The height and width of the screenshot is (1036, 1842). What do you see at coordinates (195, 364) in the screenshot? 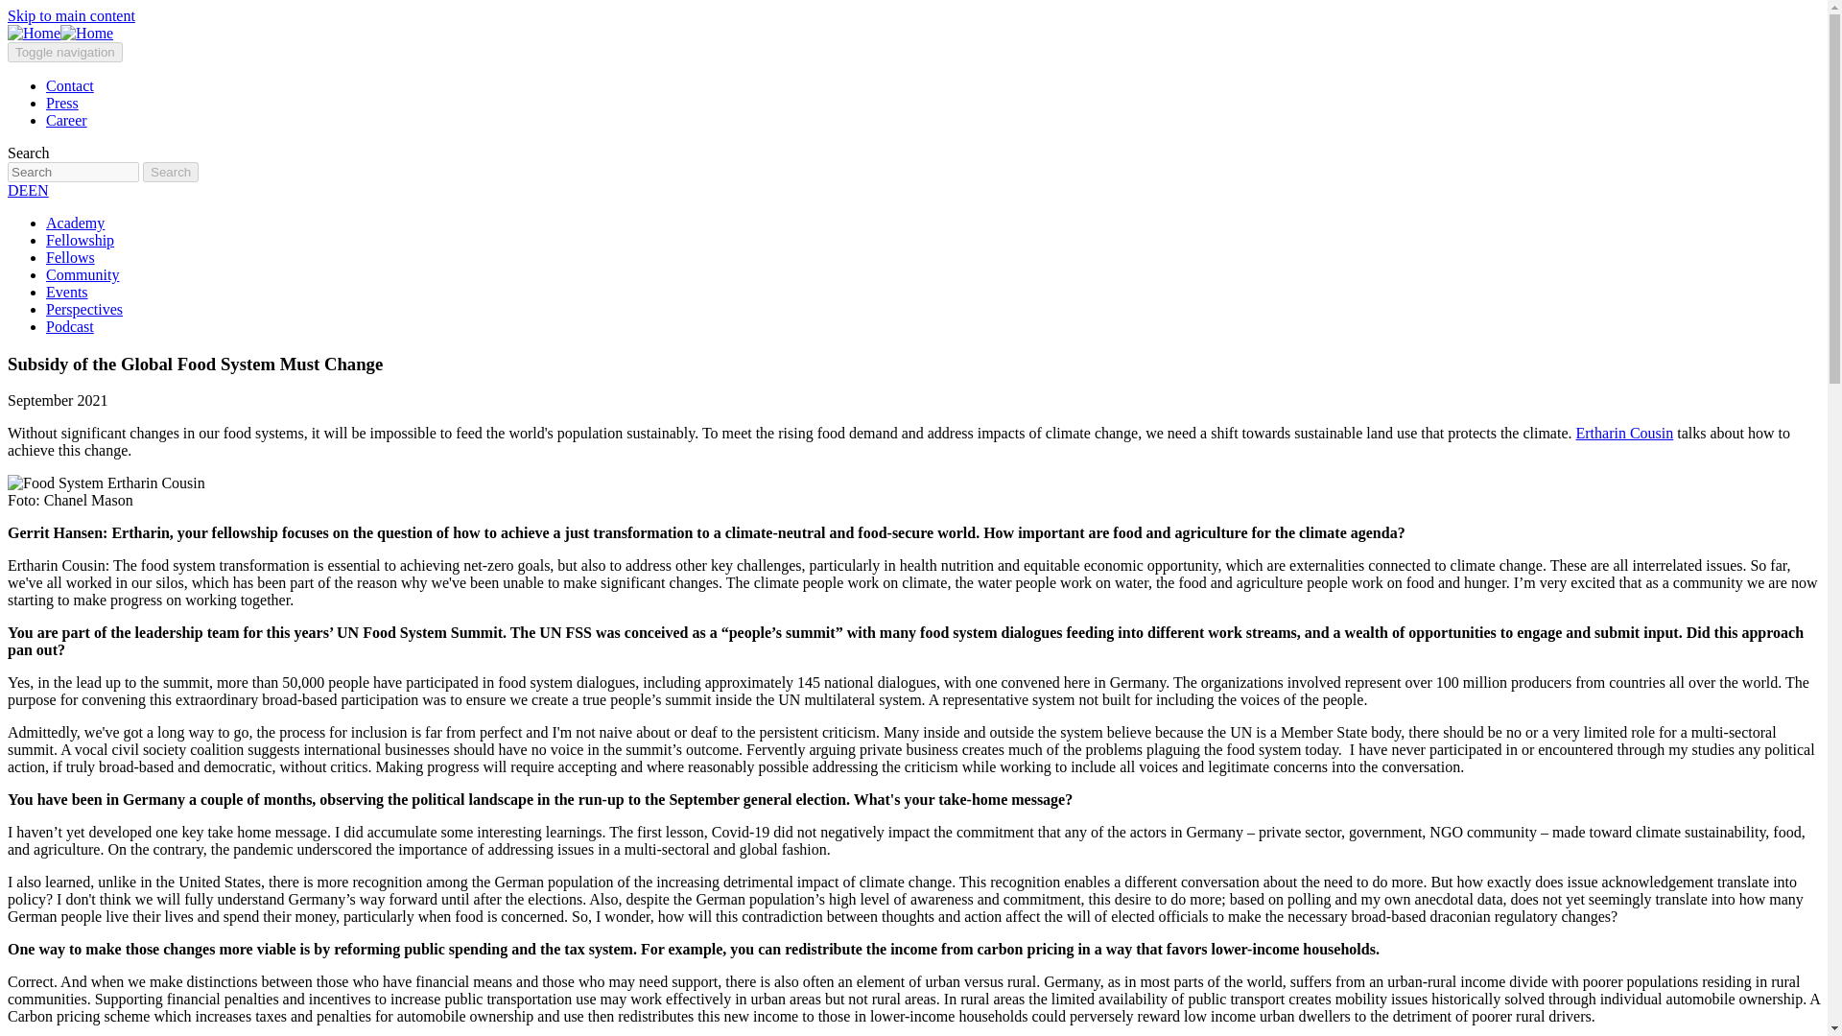
I see `Subsidy of the Global Food System Must Change` at bounding box center [195, 364].